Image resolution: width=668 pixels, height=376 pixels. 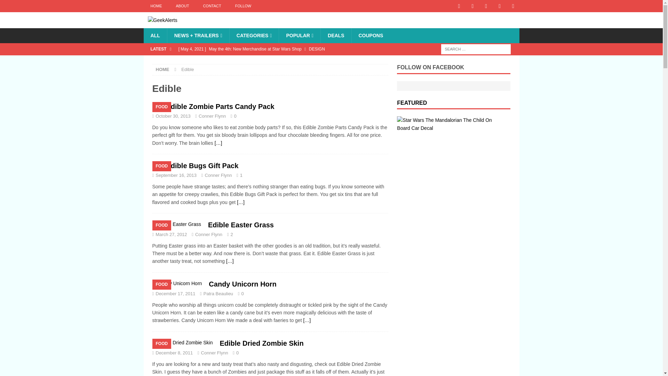 What do you see at coordinates (156, 6) in the screenshot?
I see `HOME` at bounding box center [156, 6].